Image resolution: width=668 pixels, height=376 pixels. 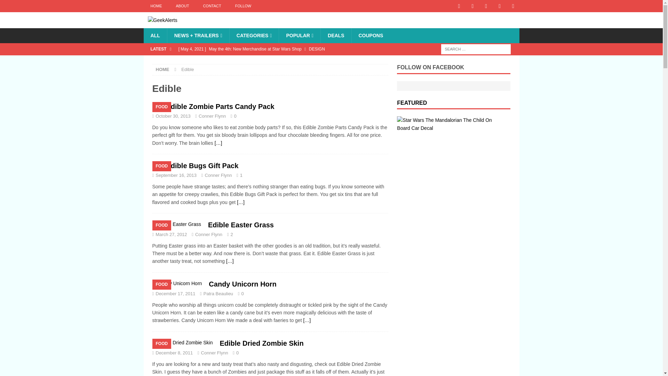 What do you see at coordinates (156, 6) in the screenshot?
I see `HOME` at bounding box center [156, 6].